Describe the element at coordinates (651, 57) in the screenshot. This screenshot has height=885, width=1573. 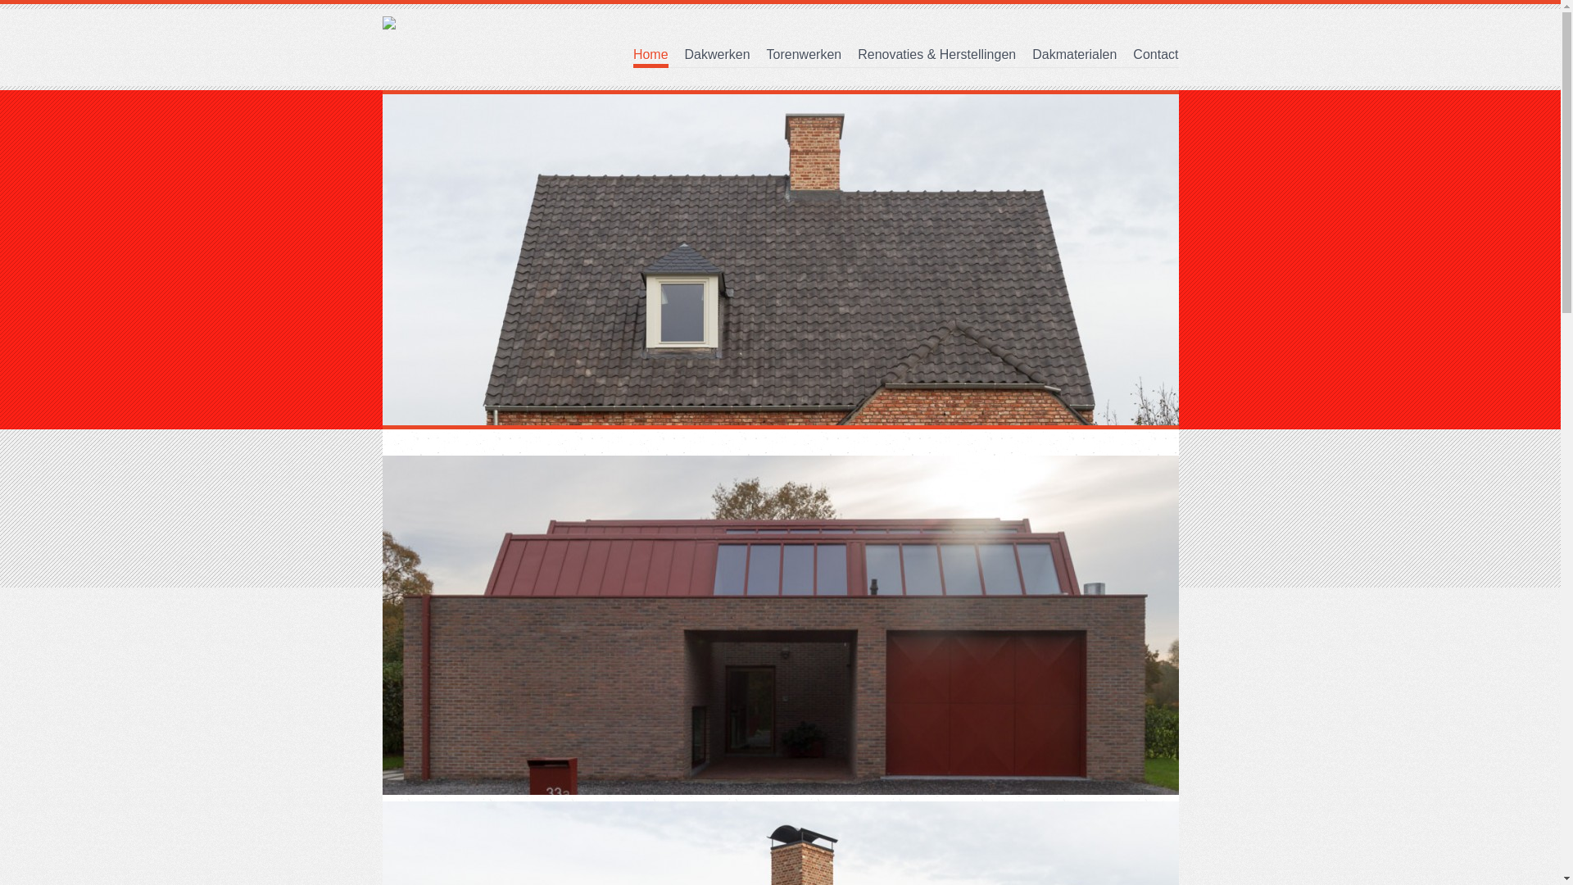
I see `Home` at that location.